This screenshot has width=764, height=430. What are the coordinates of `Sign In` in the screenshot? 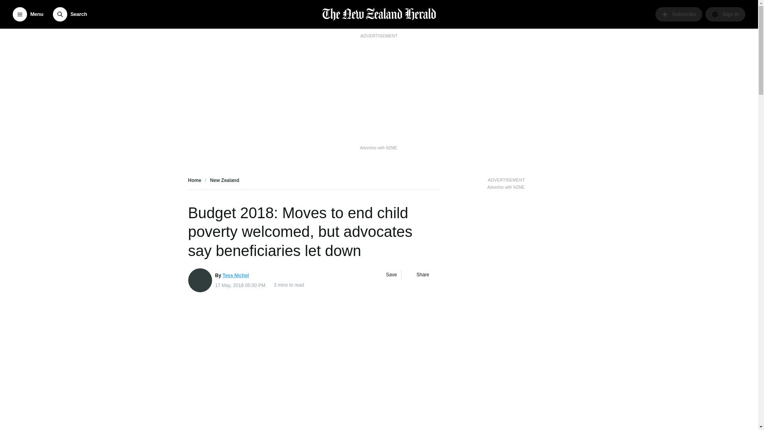 It's located at (725, 14).